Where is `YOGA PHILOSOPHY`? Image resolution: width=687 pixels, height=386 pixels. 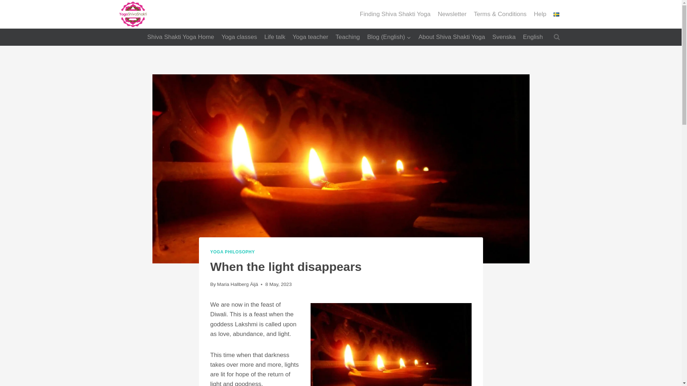 YOGA PHILOSOPHY is located at coordinates (233, 252).